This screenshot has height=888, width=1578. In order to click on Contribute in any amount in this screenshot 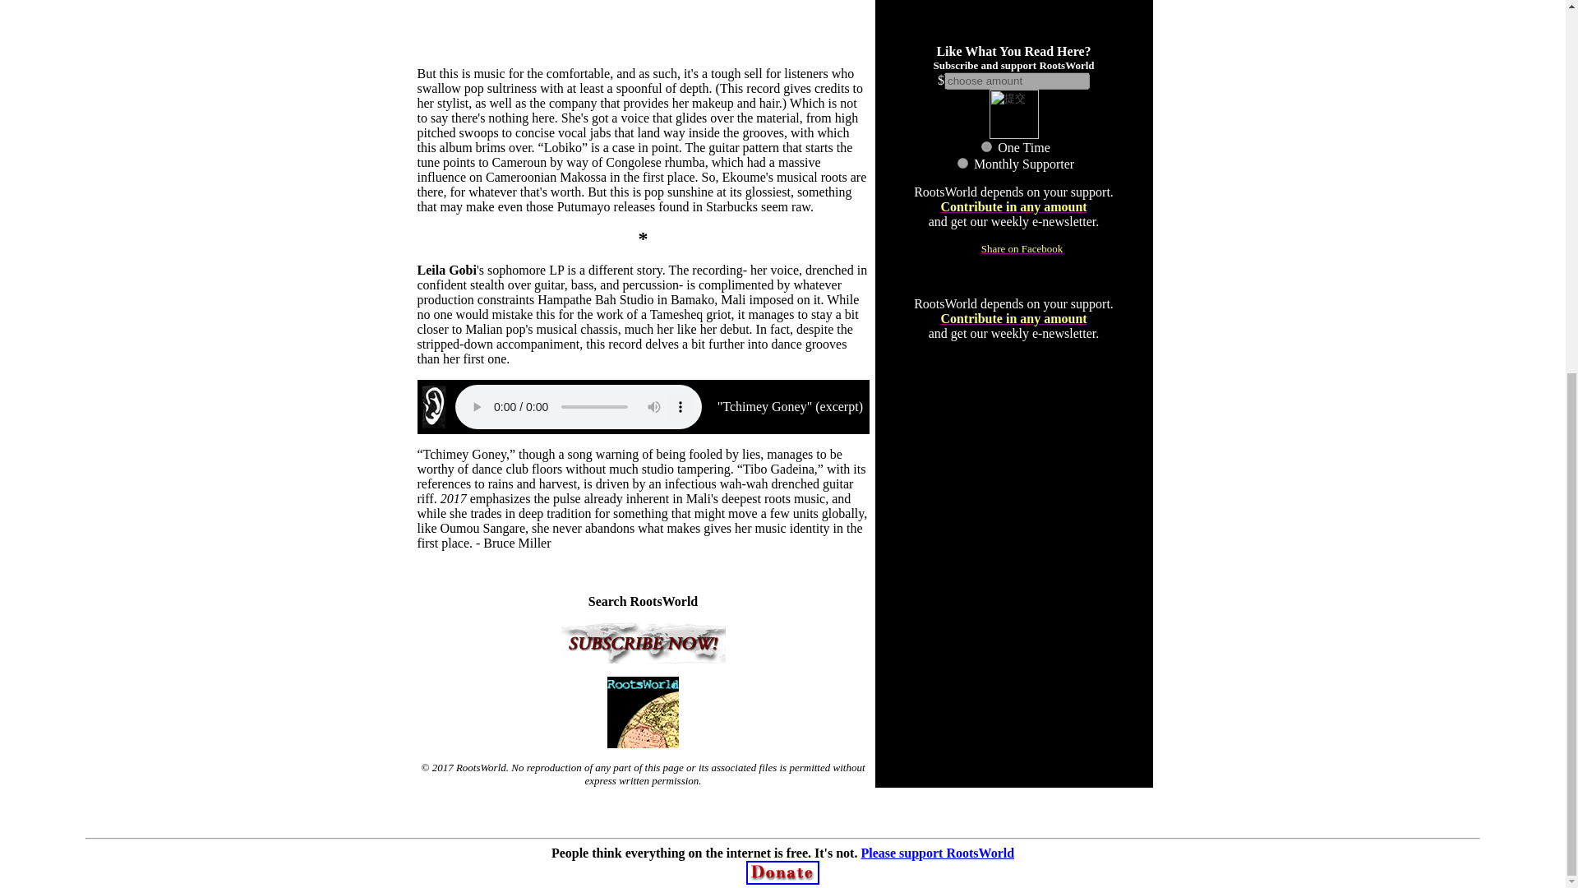, I will do `click(1013, 319)`.